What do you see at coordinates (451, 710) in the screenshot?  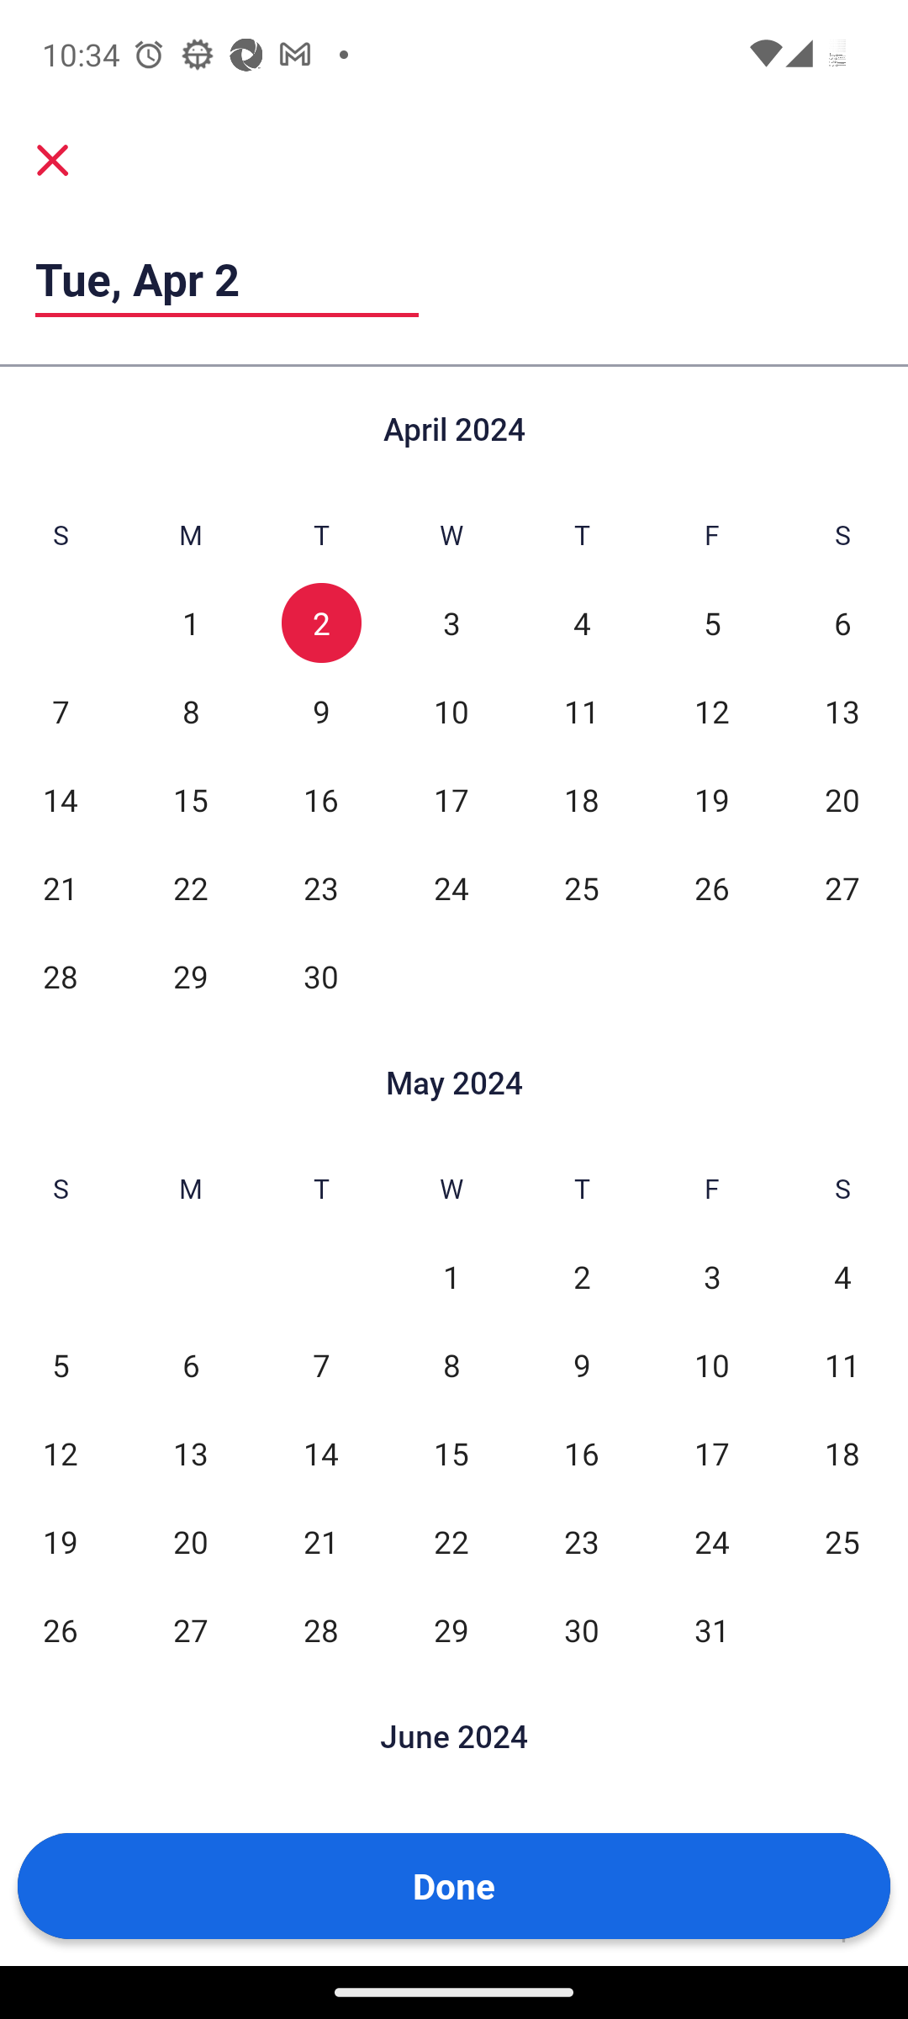 I see `10 Wed, Apr 10, Not Selected` at bounding box center [451, 710].